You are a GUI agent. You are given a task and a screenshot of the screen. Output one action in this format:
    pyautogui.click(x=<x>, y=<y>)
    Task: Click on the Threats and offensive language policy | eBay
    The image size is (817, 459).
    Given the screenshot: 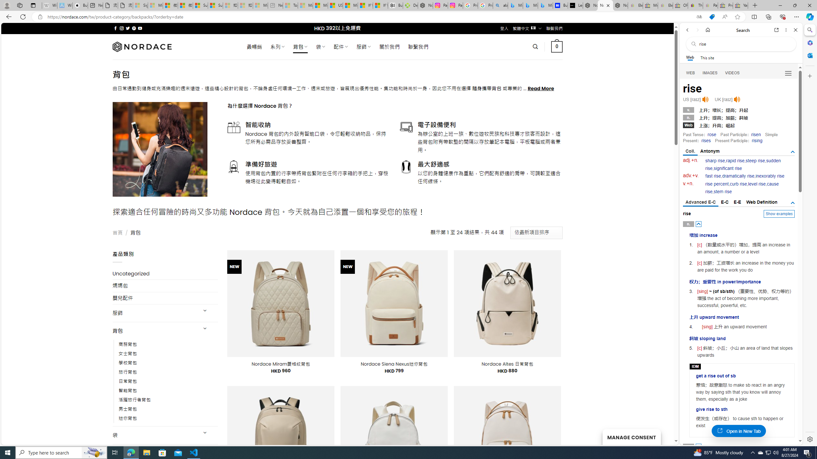 What is the action you would take?
    pyautogui.click(x=695, y=5)
    